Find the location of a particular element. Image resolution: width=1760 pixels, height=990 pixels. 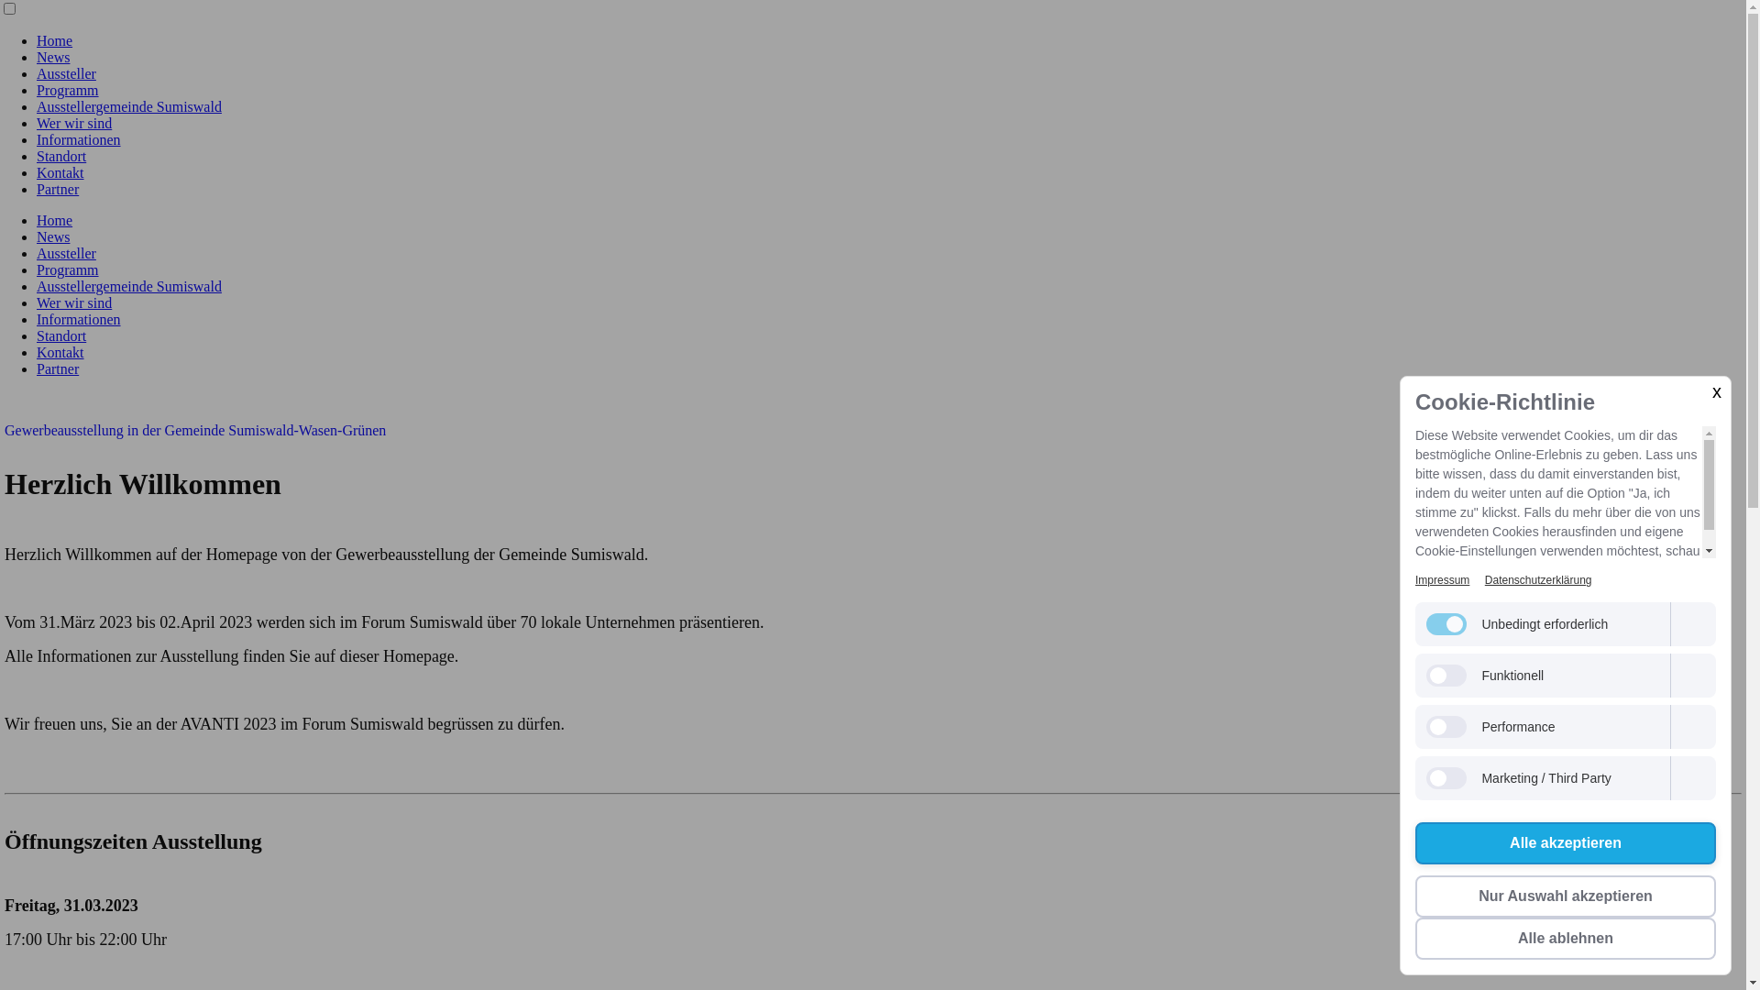

Impressum is located at coordinates (1443, 580).